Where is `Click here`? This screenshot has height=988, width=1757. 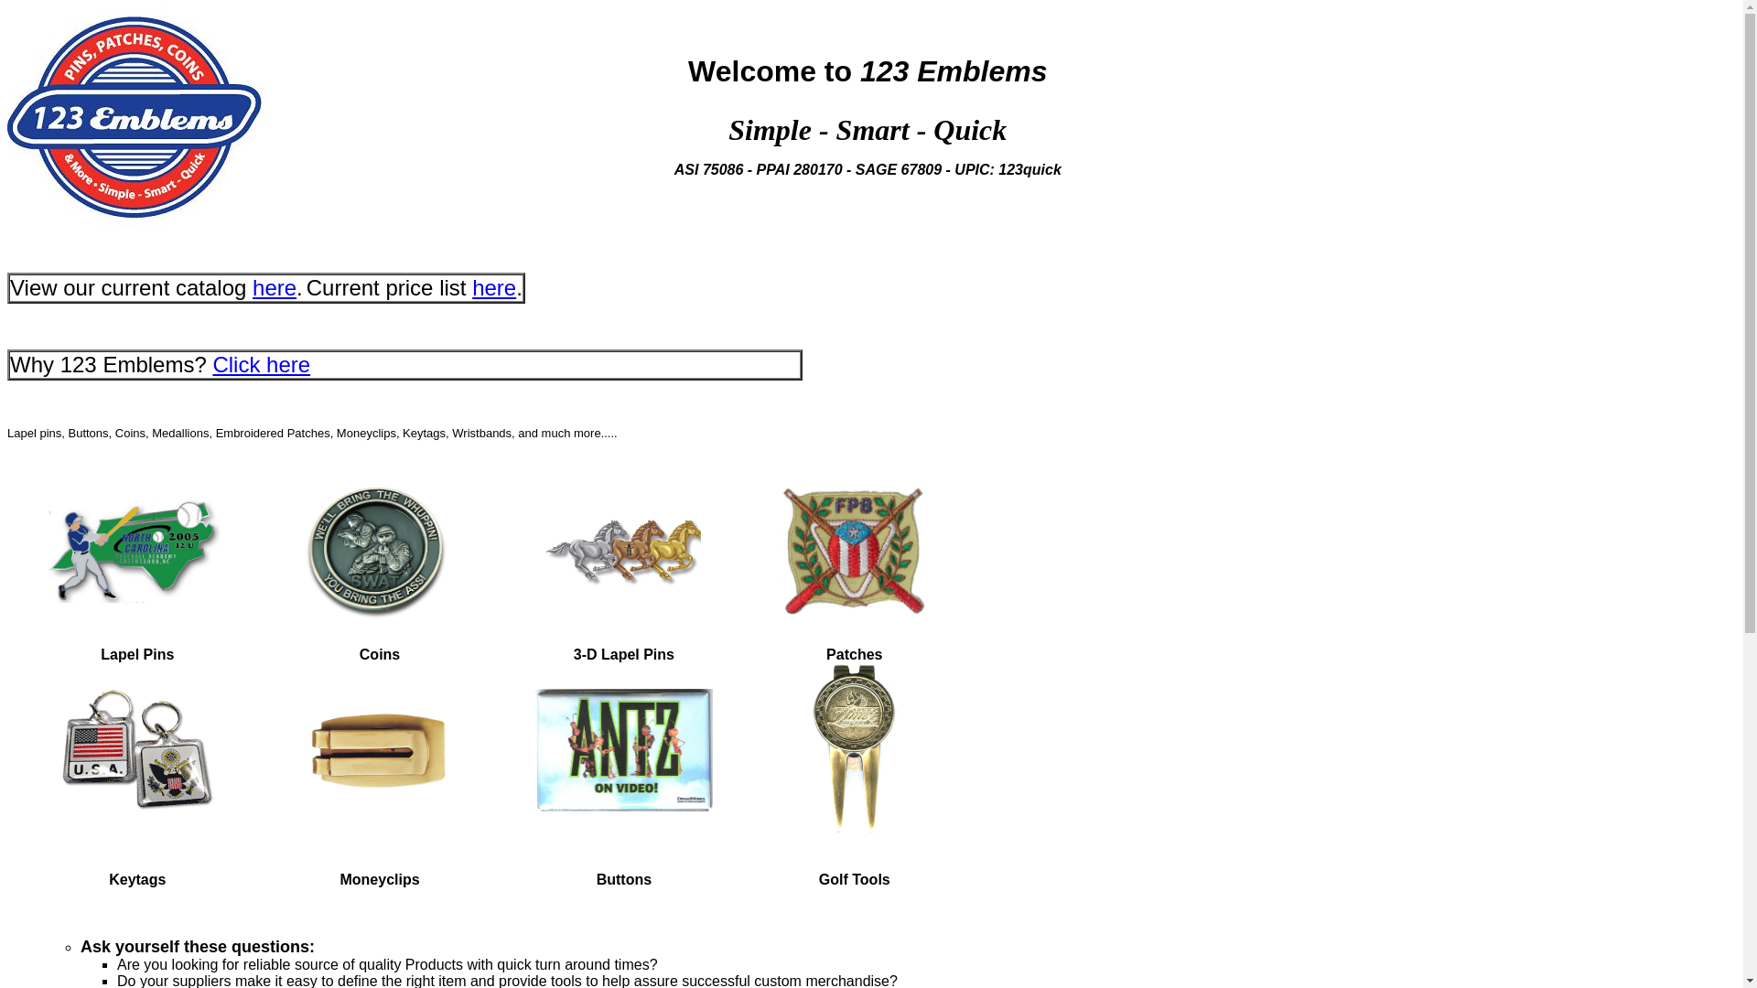 Click here is located at coordinates (262, 364).